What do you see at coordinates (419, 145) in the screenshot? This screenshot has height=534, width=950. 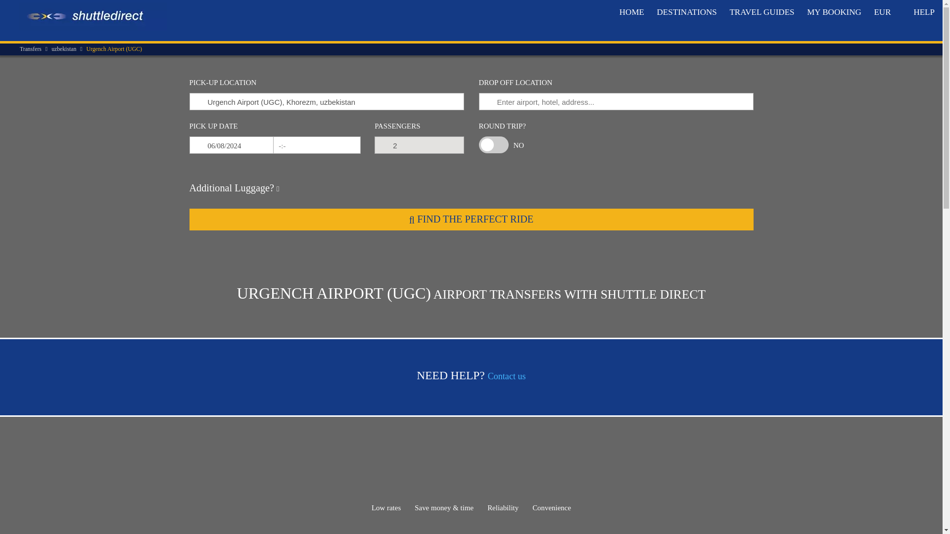 I see `2` at bounding box center [419, 145].